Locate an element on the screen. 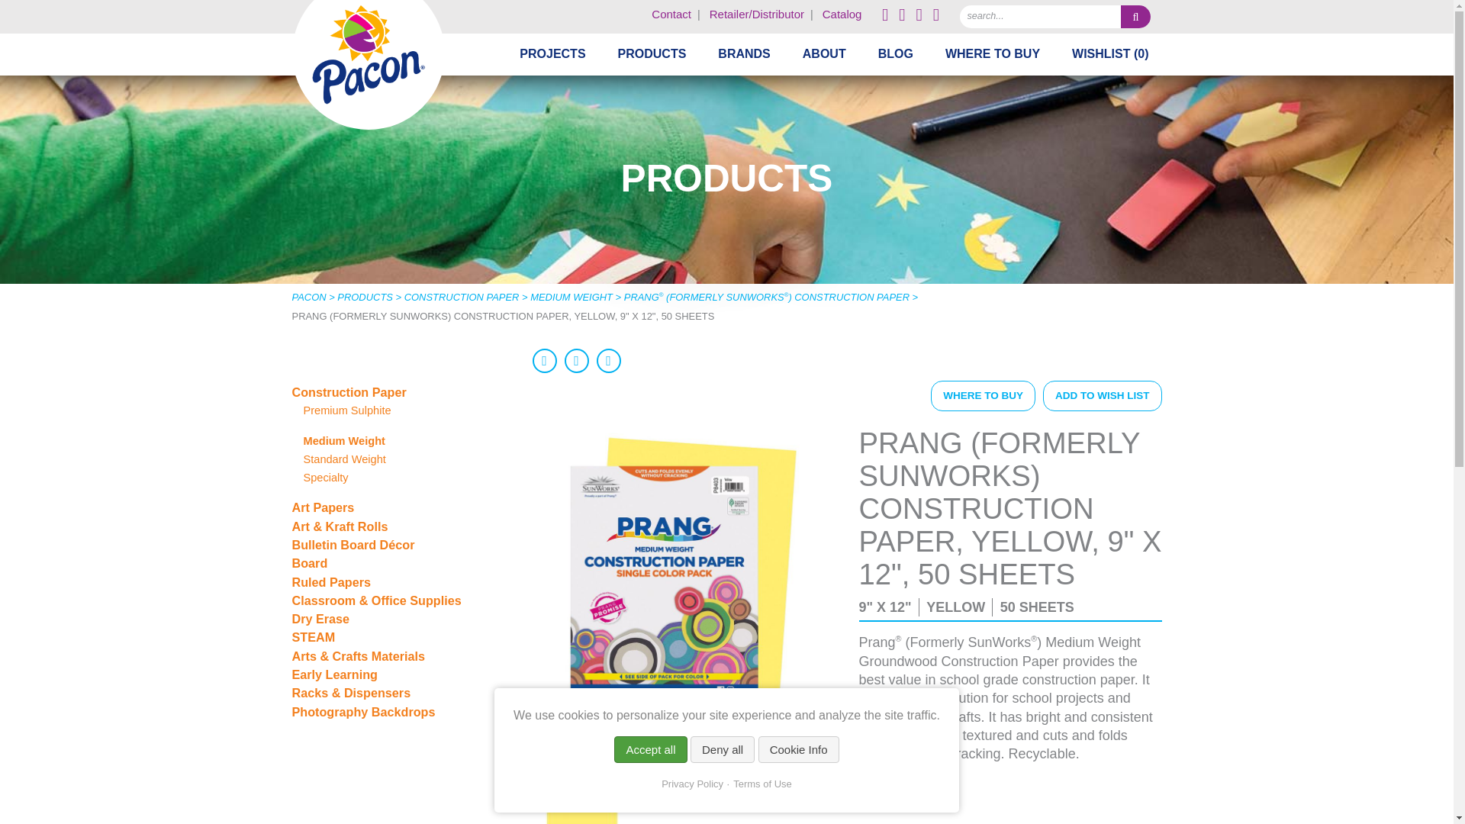 This screenshot has width=1465, height=824. BLOG is located at coordinates (896, 54).